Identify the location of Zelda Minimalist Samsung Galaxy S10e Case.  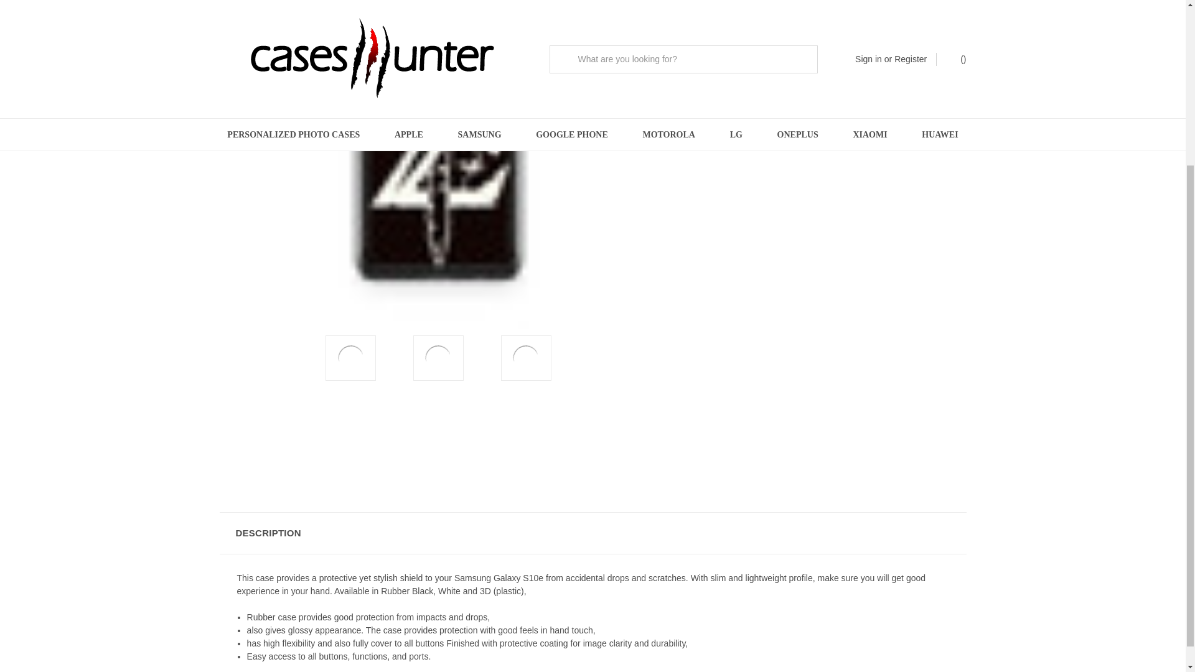
(351, 358).